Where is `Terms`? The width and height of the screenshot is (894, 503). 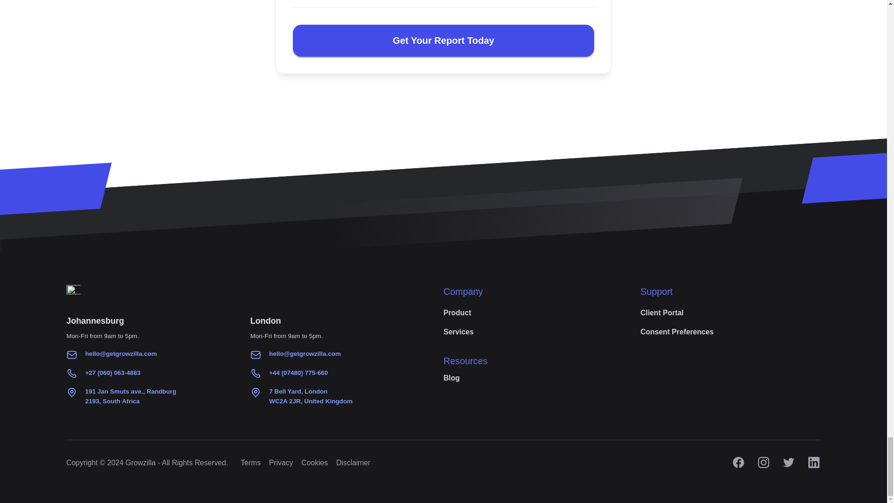 Terms is located at coordinates (281, 462).